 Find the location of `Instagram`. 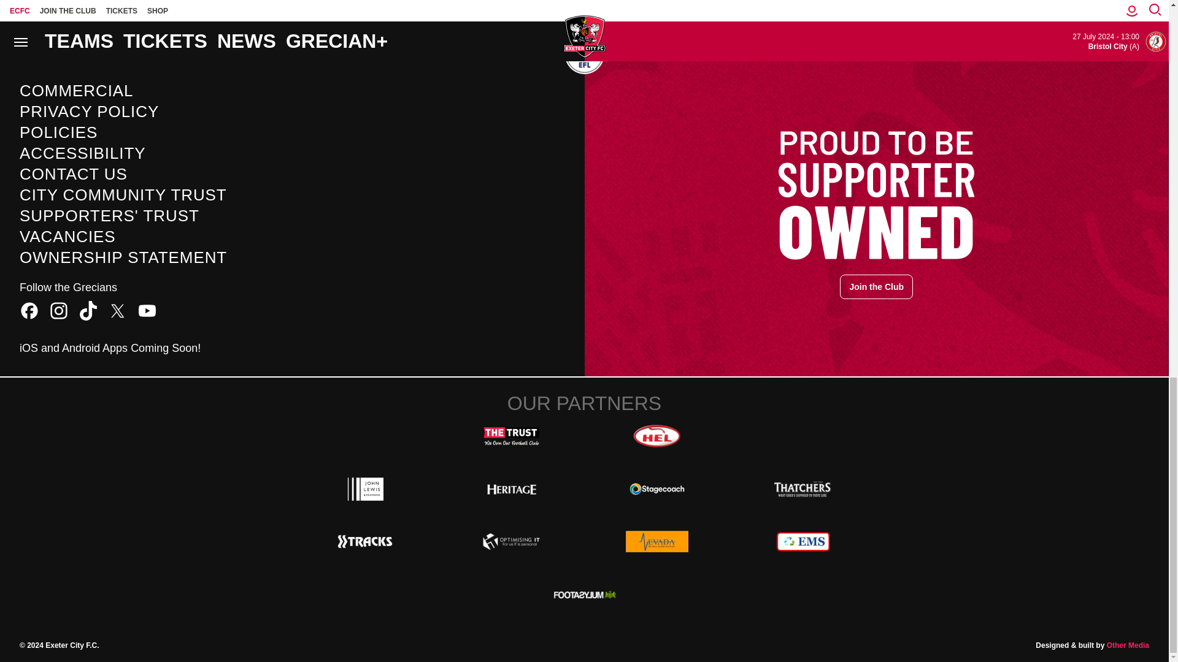

Instagram is located at coordinates (59, 310).